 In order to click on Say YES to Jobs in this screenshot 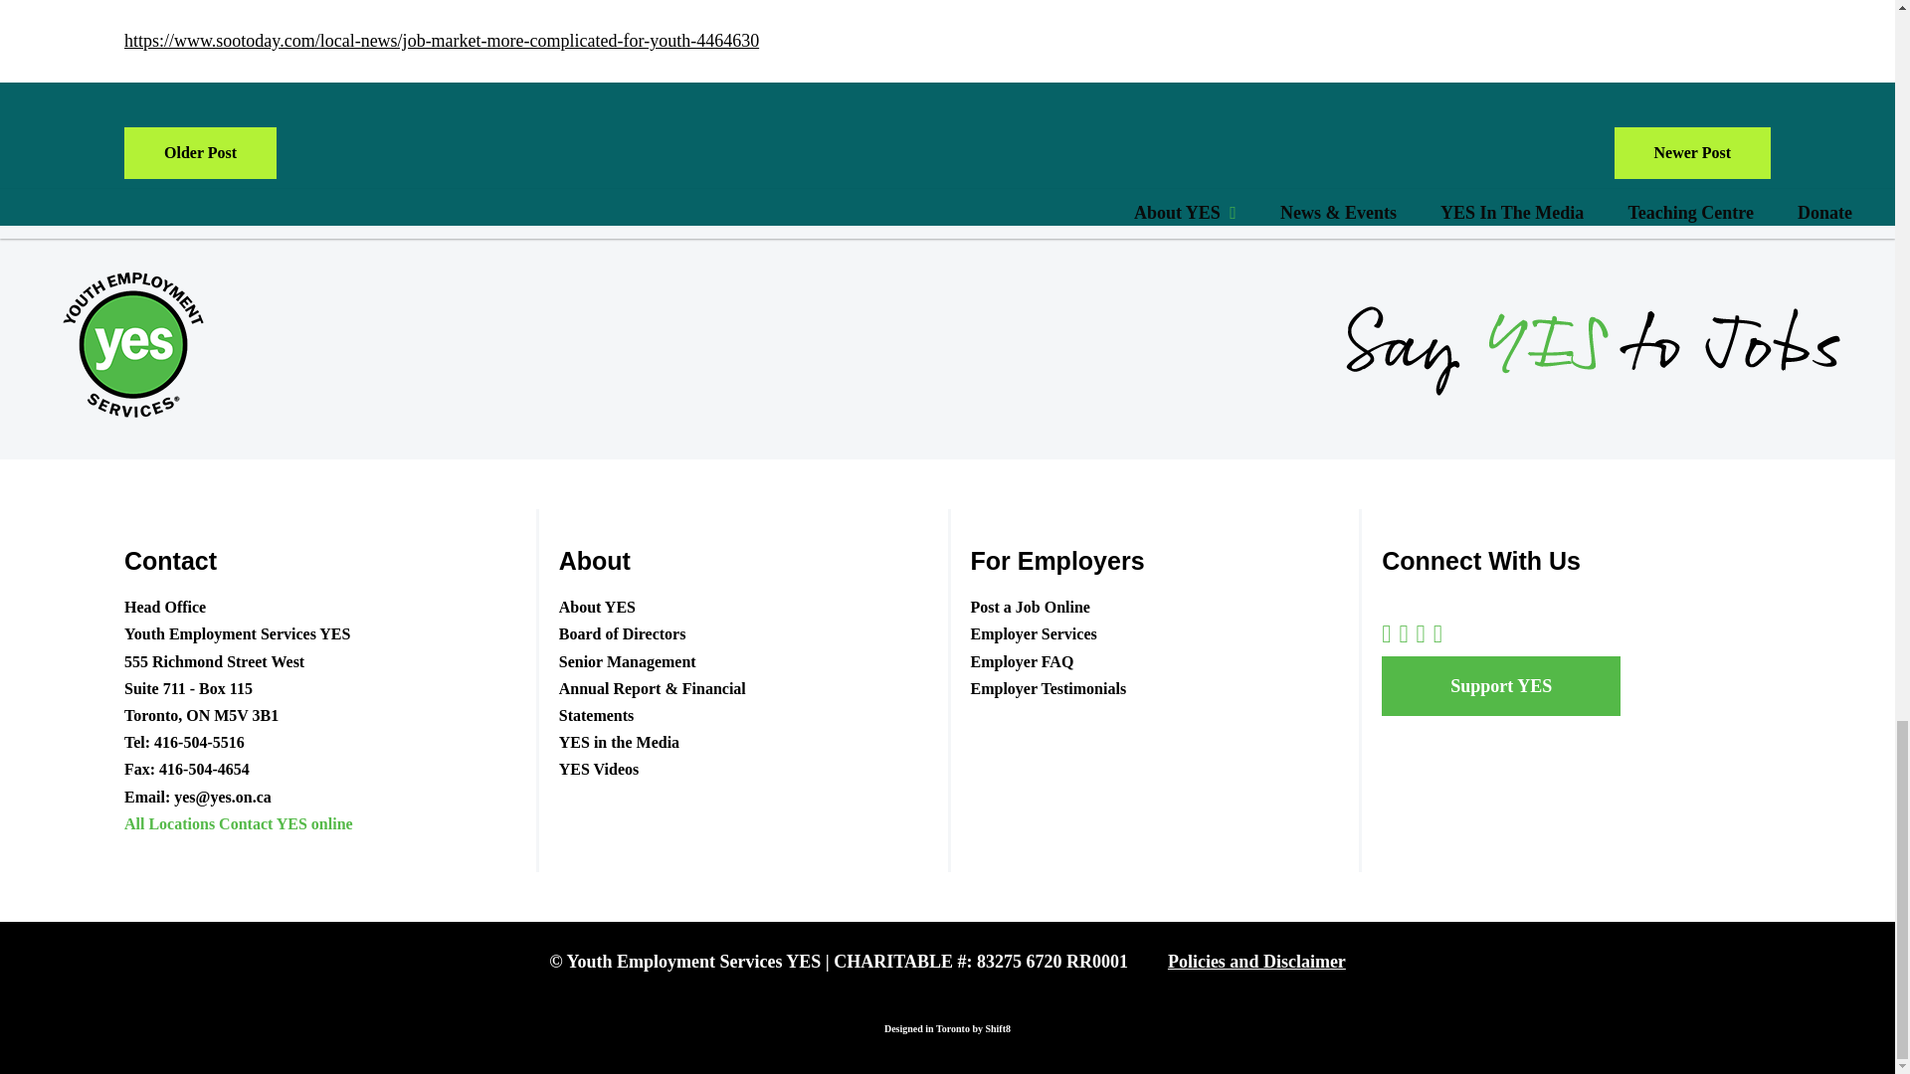, I will do `click(1594, 342)`.